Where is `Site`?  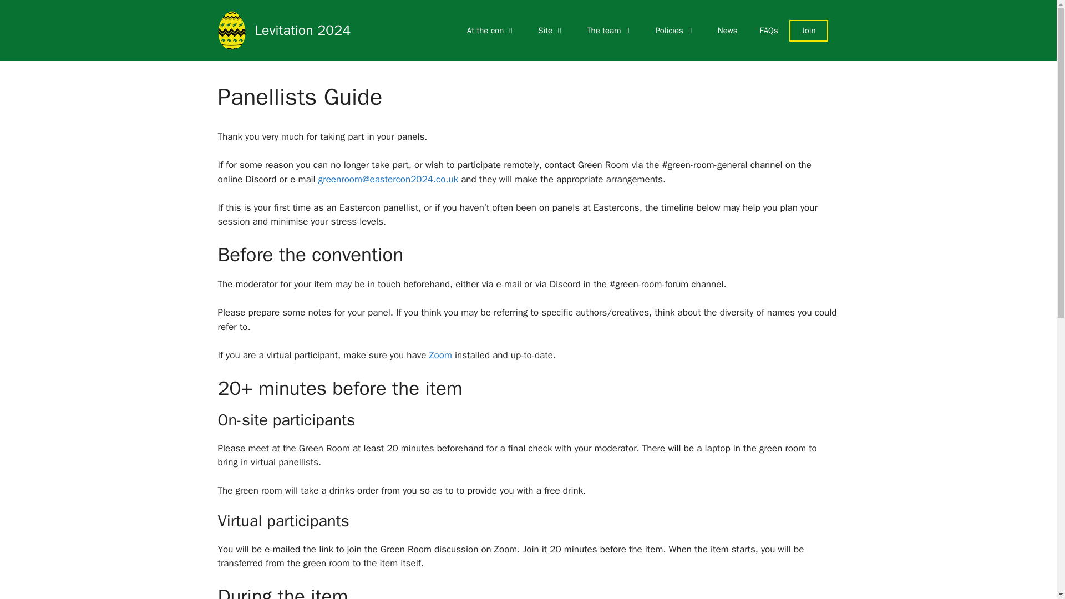 Site is located at coordinates (551, 30).